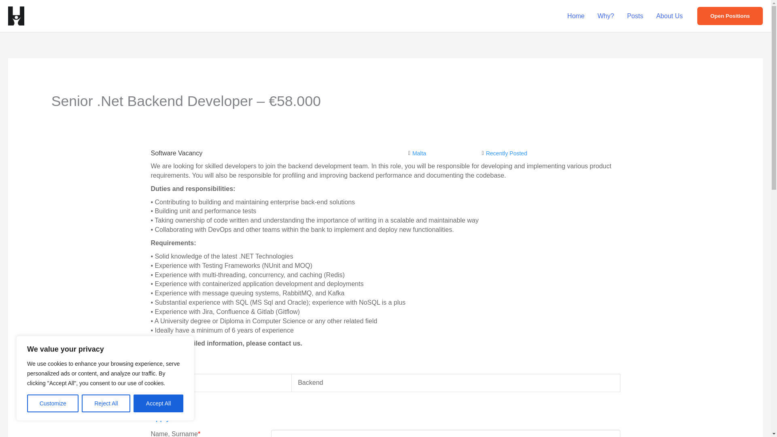 The height and width of the screenshot is (437, 777). Describe the element at coordinates (730, 16) in the screenshot. I see `Open Positions` at that location.